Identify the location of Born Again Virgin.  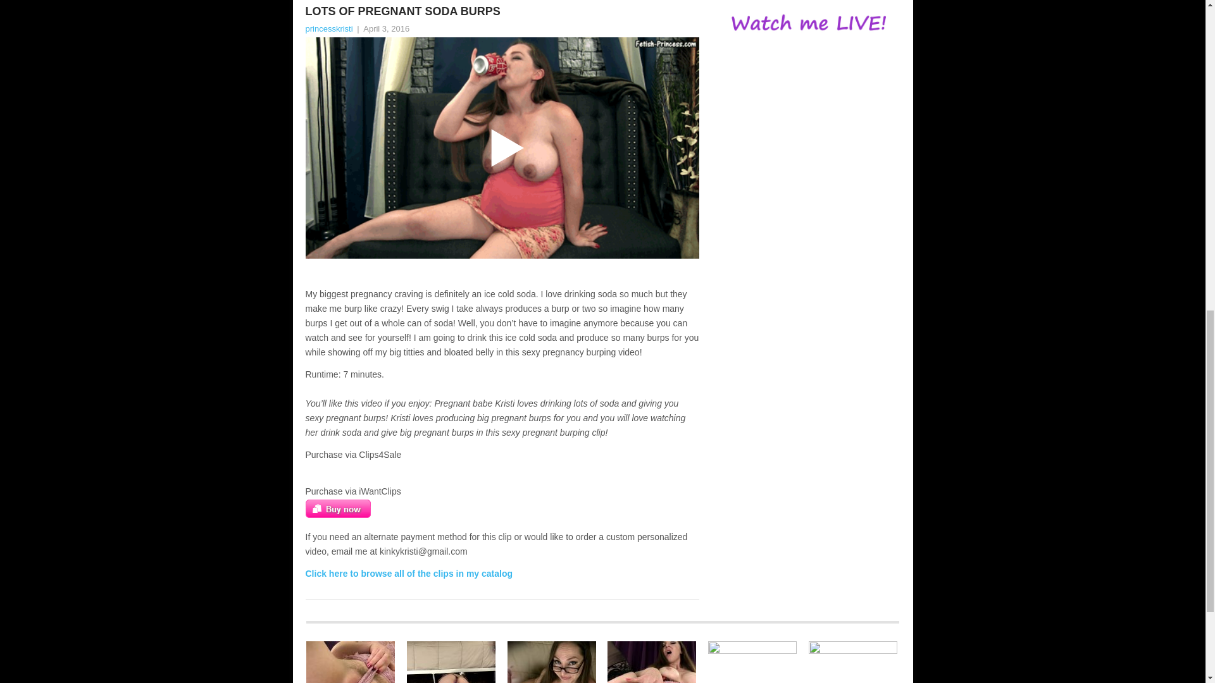
(351, 662).